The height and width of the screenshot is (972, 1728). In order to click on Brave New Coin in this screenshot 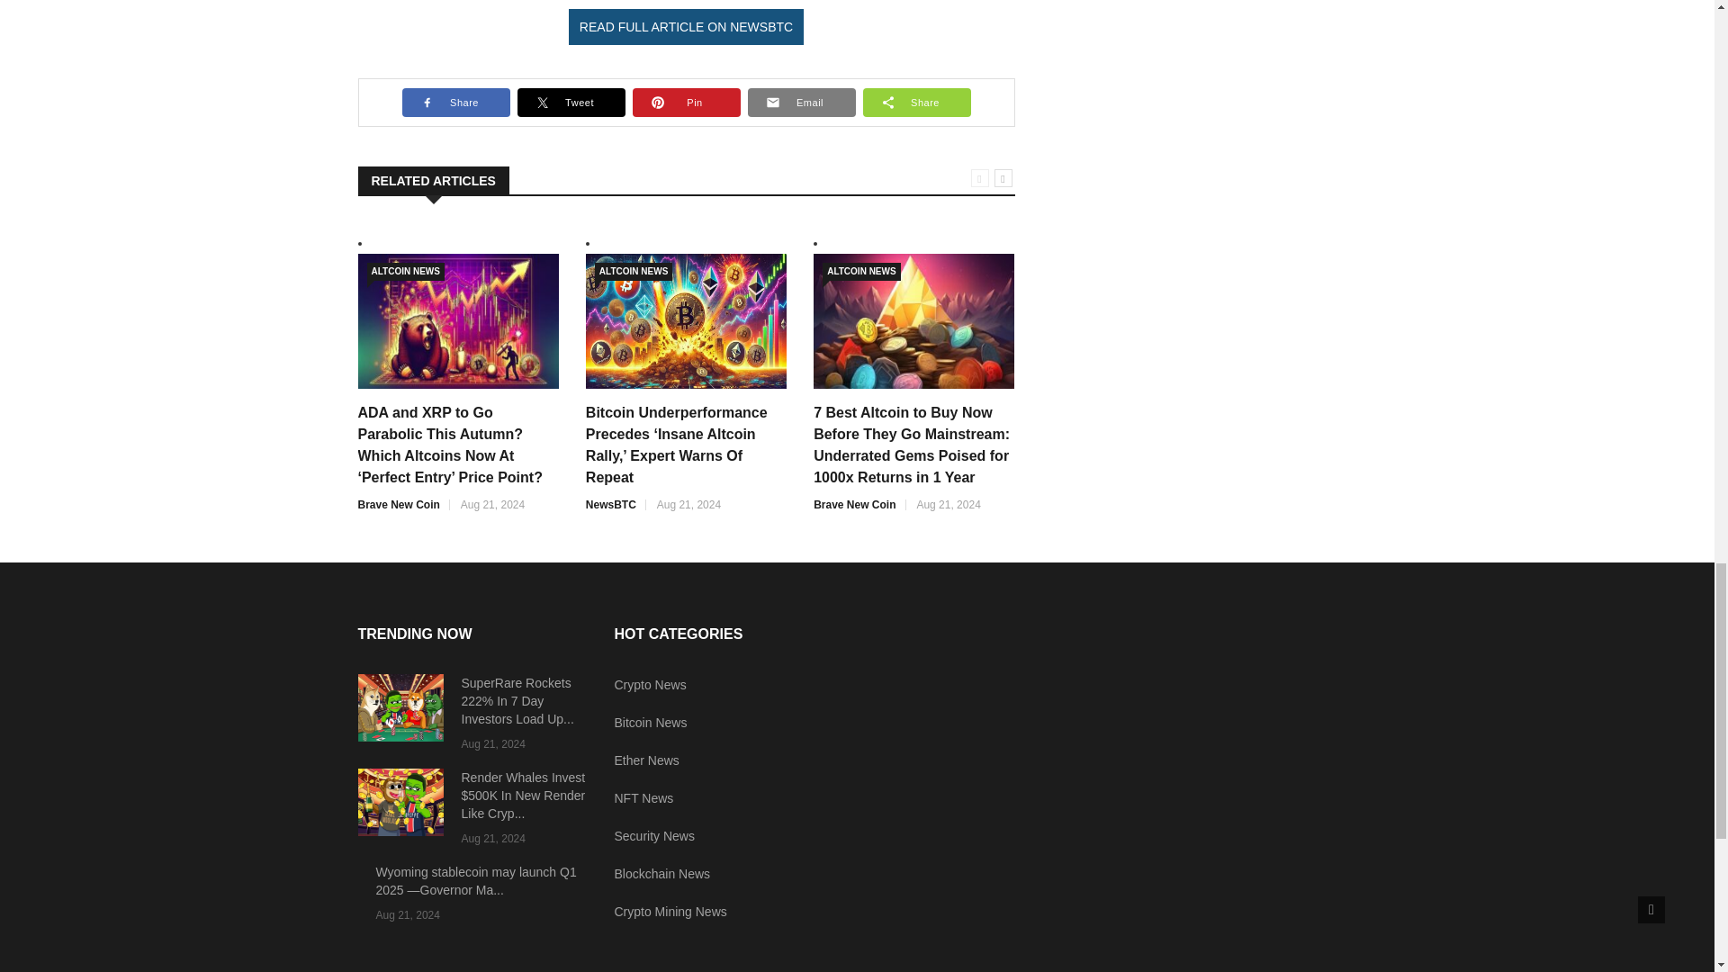, I will do `click(854, 505)`.